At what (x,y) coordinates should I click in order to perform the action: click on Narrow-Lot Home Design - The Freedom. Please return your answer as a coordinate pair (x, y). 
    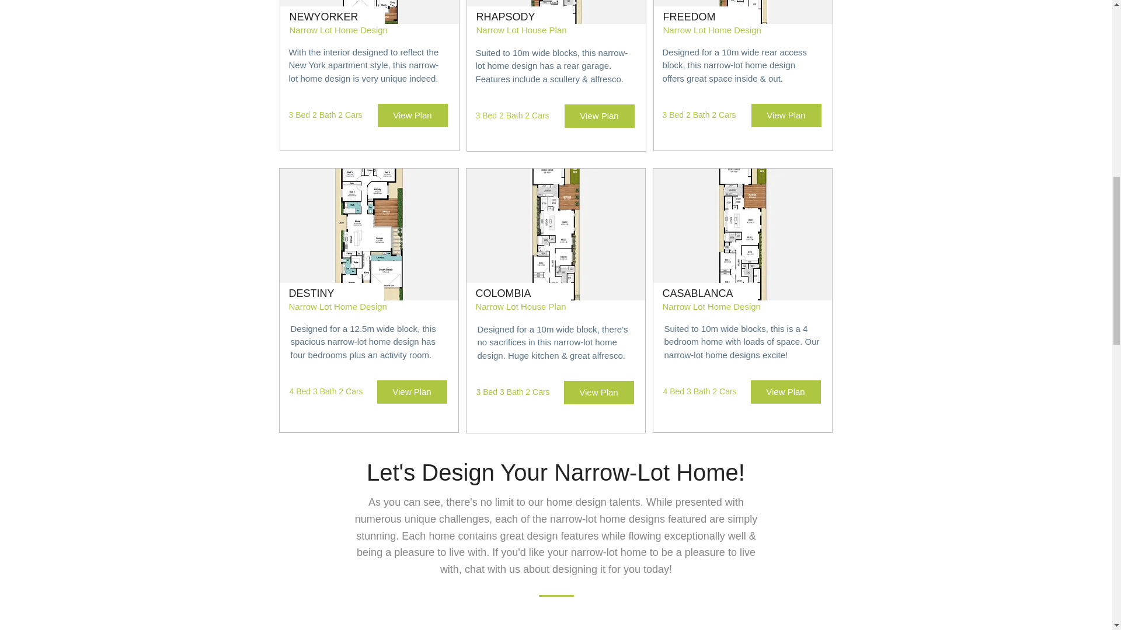
    Looking at the image, I should click on (743, 12).